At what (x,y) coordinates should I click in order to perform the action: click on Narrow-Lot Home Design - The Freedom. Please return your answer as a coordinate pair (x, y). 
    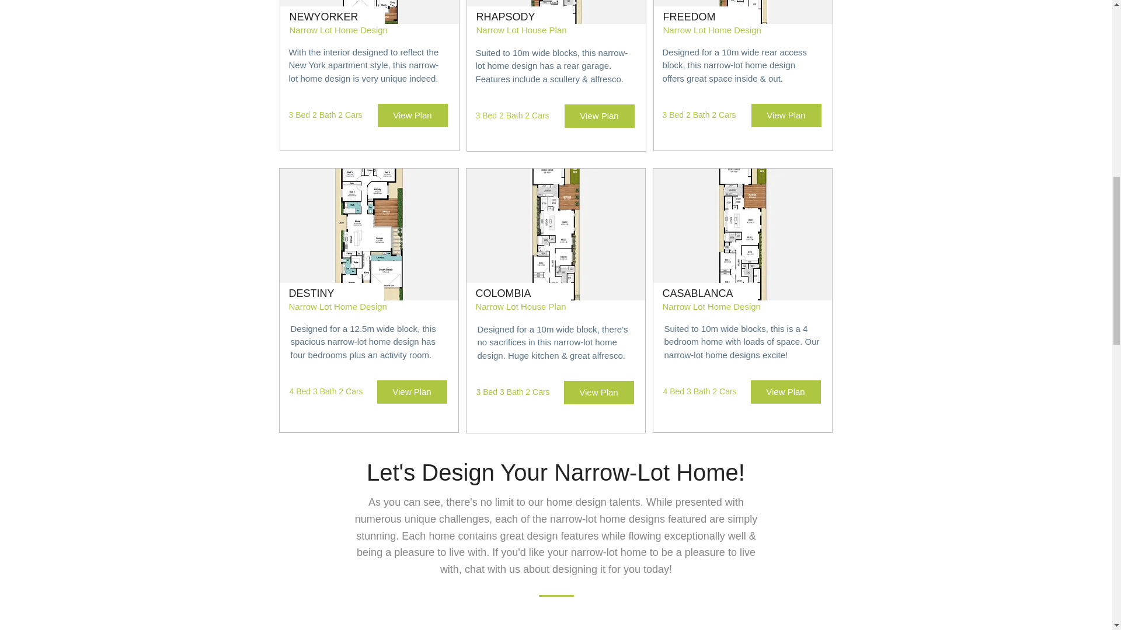
    Looking at the image, I should click on (743, 12).